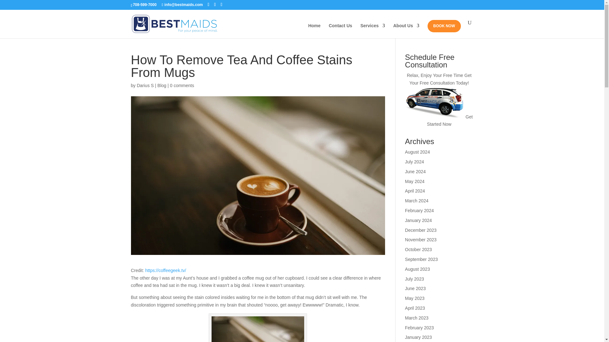 The height and width of the screenshot is (342, 609). Describe the element at coordinates (145, 85) in the screenshot. I see `Darius S` at that location.